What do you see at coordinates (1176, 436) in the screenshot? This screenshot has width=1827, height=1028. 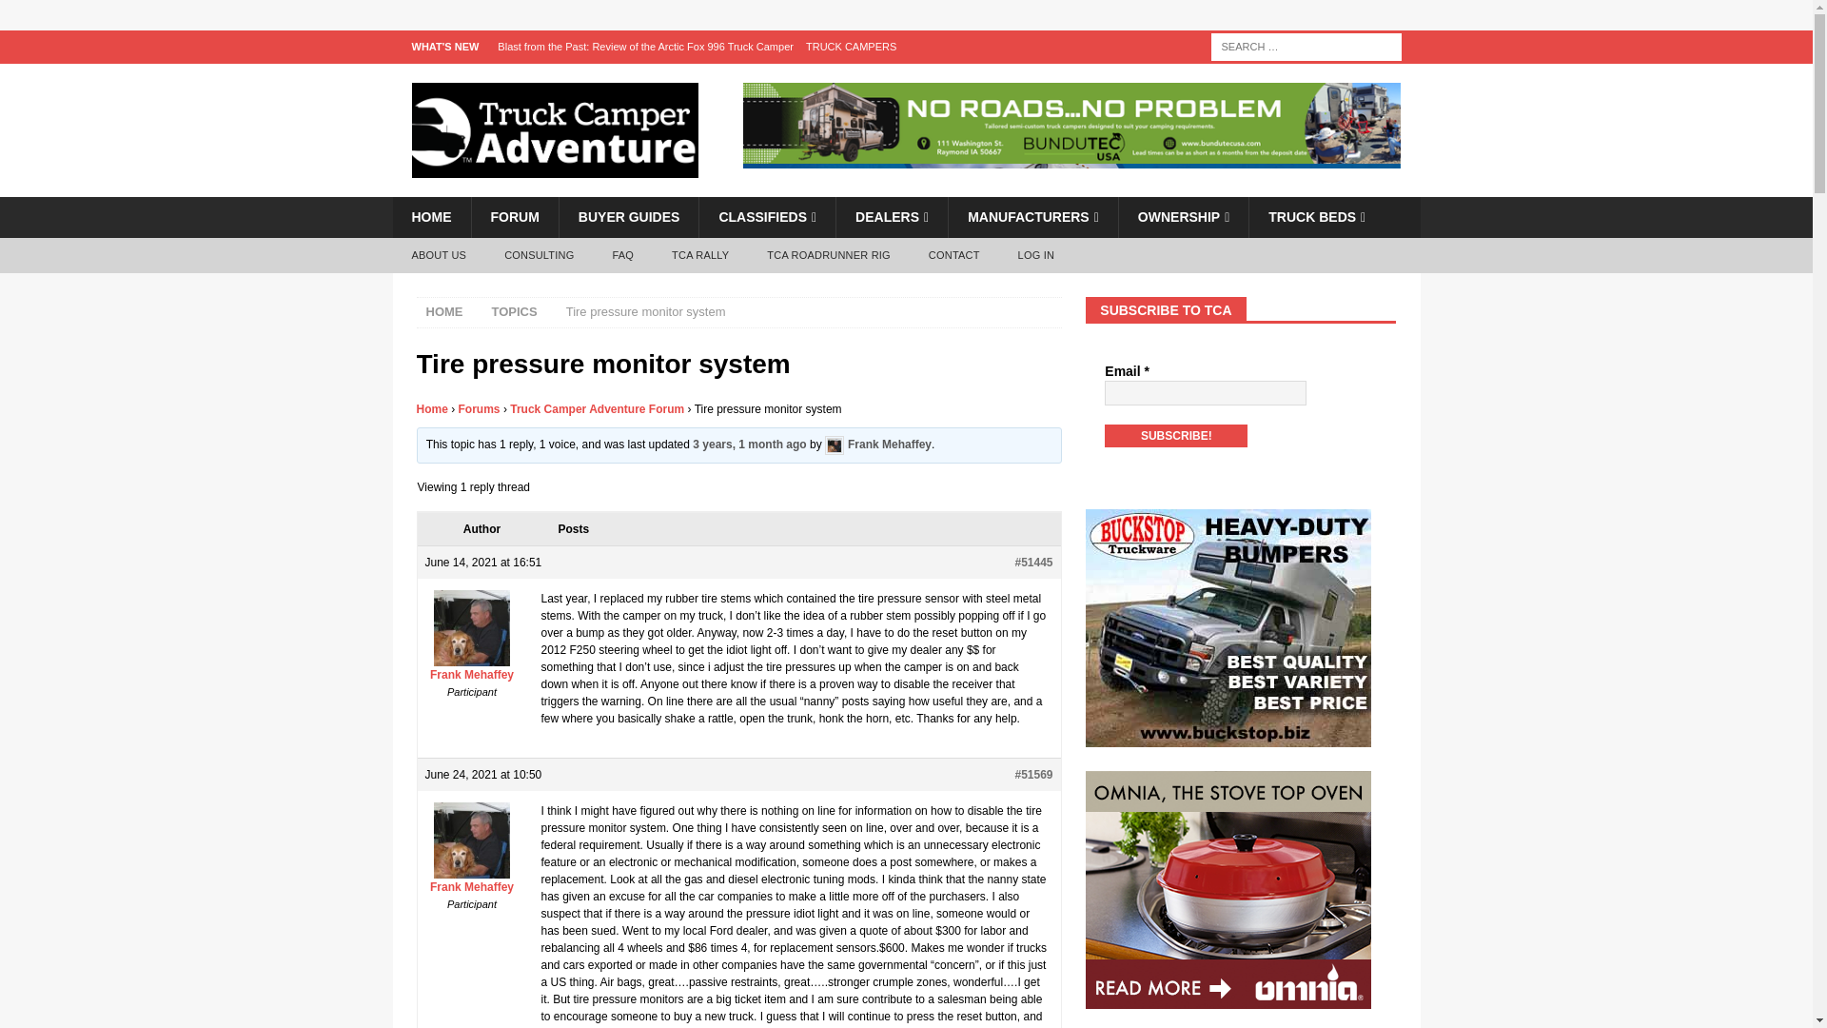 I see `Subscribe!` at bounding box center [1176, 436].